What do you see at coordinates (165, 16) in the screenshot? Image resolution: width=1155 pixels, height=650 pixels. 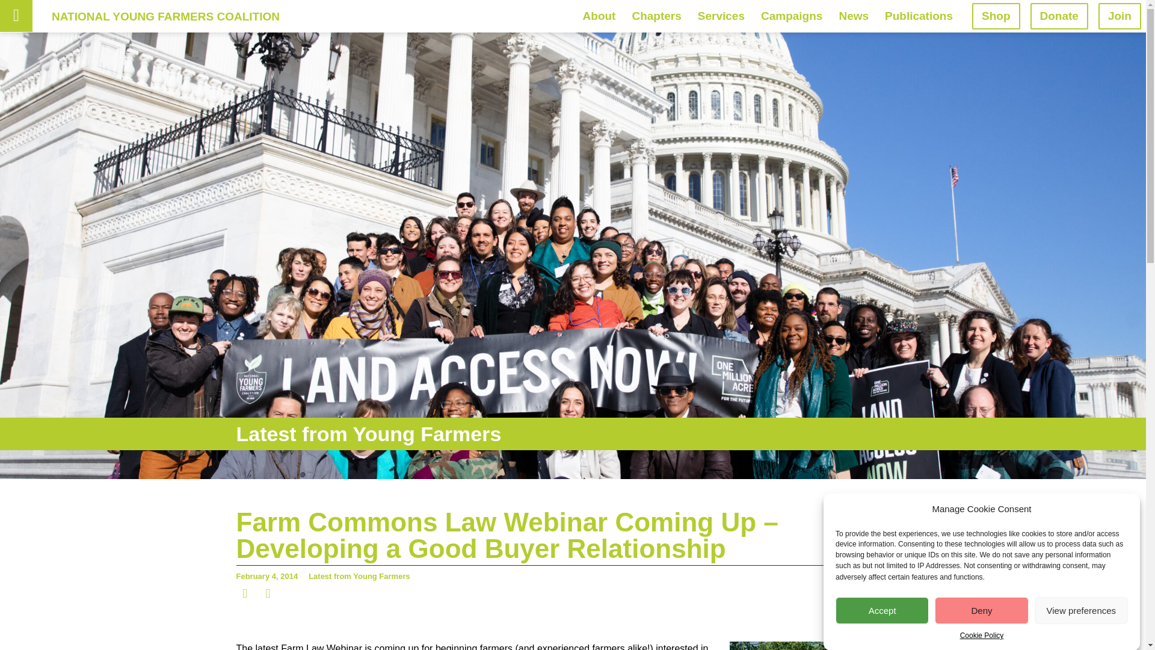 I see `NATIONAL YOUNG FARMERS COALITION` at bounding box center [165, 16].